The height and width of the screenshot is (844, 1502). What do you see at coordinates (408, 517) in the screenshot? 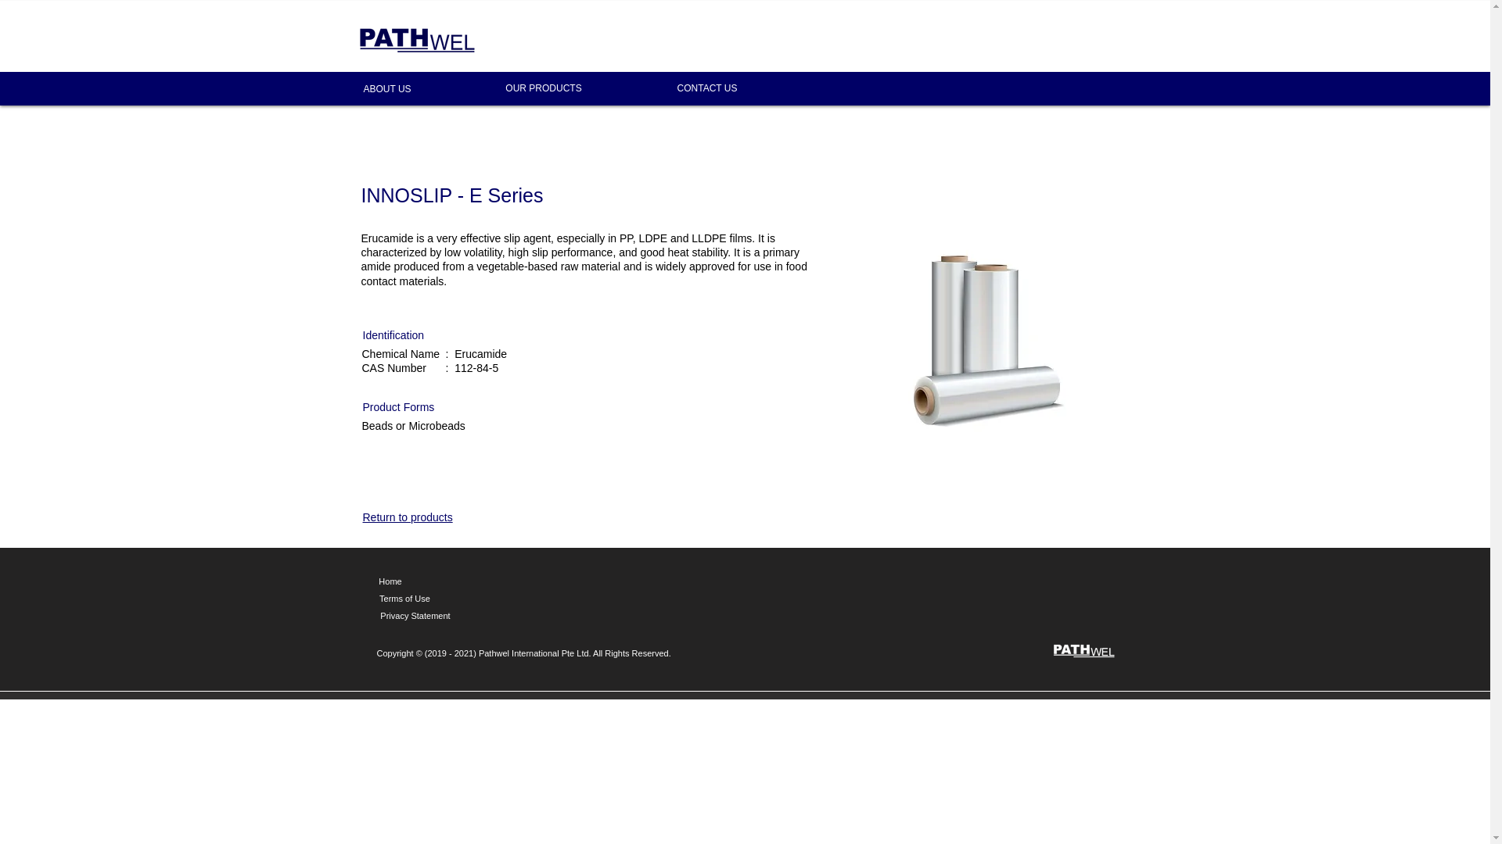
I see `Return to products` at bounding box center [408, 517].